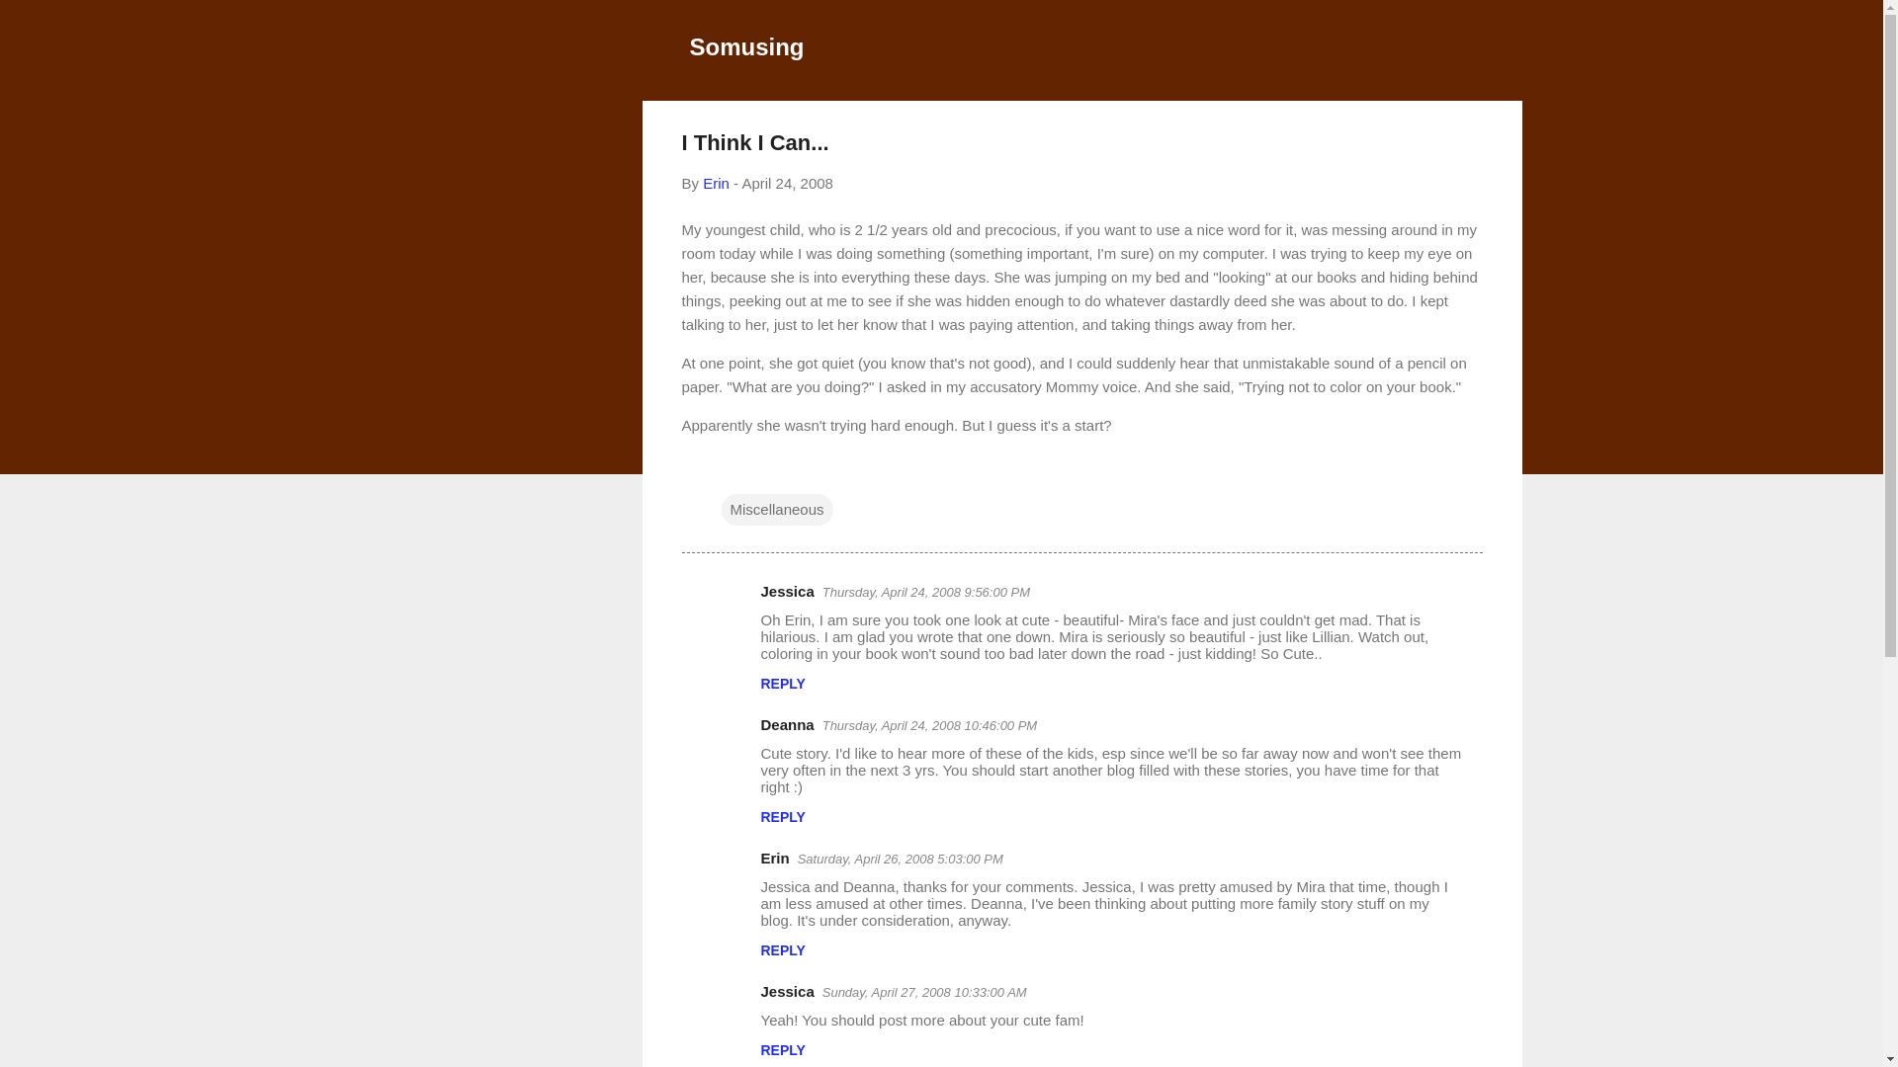 This screenshot has width=1898, height=1067. What do you see at coordinates (716, 184) in the screenshot?
I see `author profile` at bounding box center [716, 184].